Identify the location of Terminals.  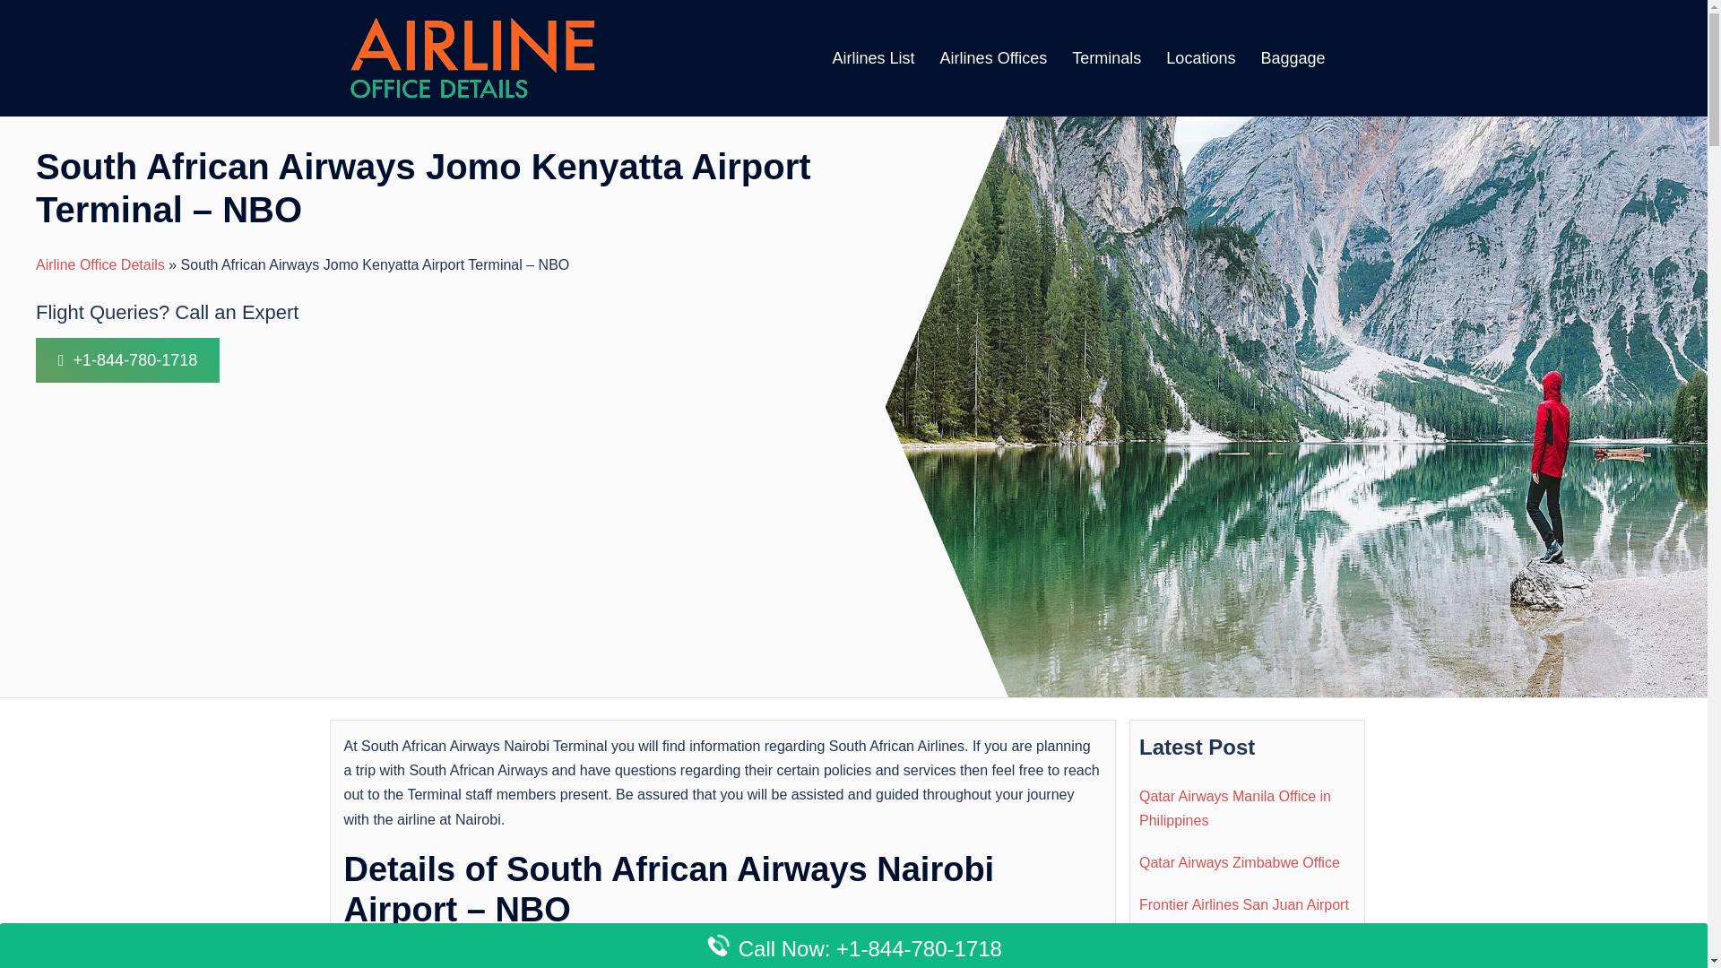
(1106, 58).